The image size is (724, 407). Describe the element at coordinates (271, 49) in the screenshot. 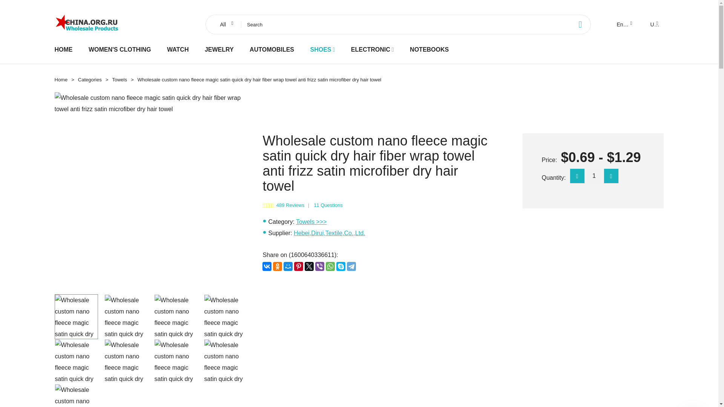

I see `AUTOMOBILES` at that location.